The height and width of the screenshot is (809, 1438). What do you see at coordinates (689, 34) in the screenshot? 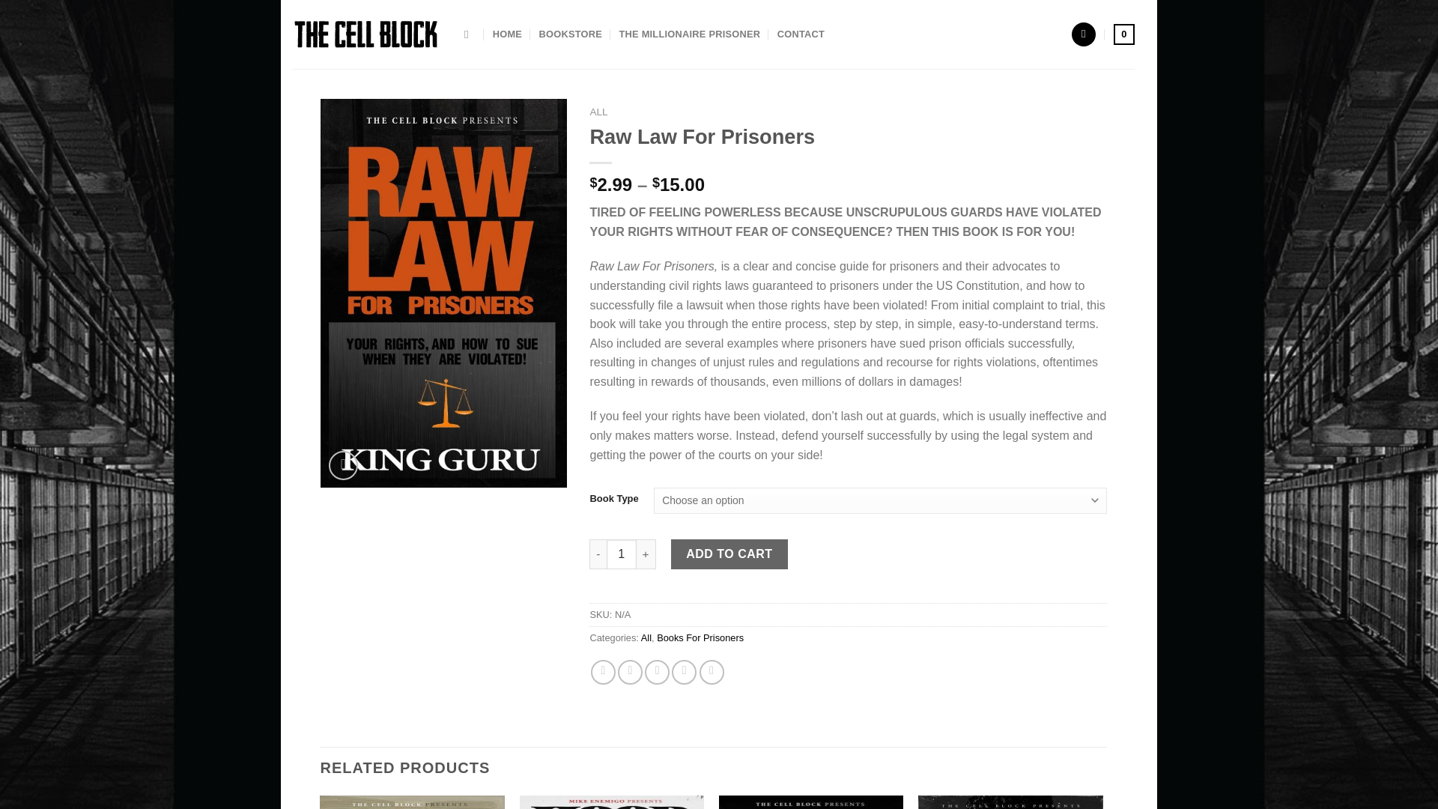
I see `THE MILLIONAIRE PRISONER` at bounding box center [689, 34].